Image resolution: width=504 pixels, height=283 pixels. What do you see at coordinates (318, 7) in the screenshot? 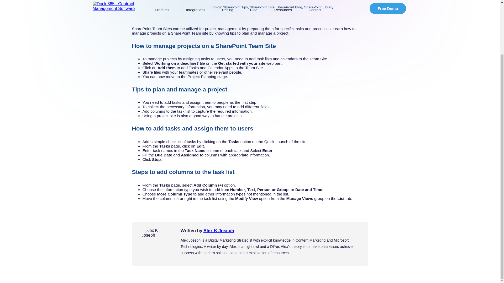
I see `SharePoint Library` at bounding box center [318, 7].